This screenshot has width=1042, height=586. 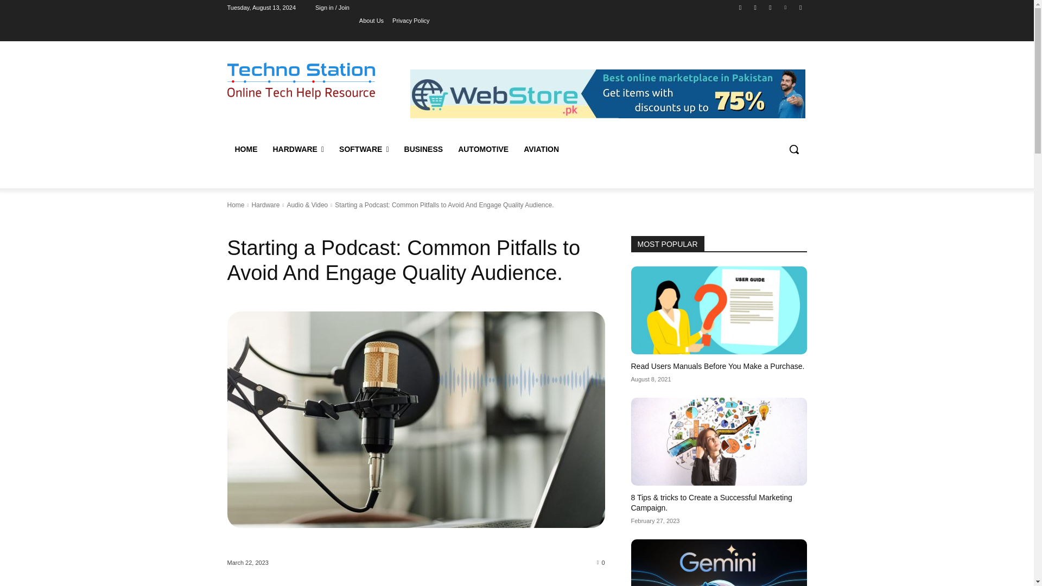 What do you see at coordinates (755, 7) in the screenshot?
I see `Instagram` at bounding box center [755, 7].